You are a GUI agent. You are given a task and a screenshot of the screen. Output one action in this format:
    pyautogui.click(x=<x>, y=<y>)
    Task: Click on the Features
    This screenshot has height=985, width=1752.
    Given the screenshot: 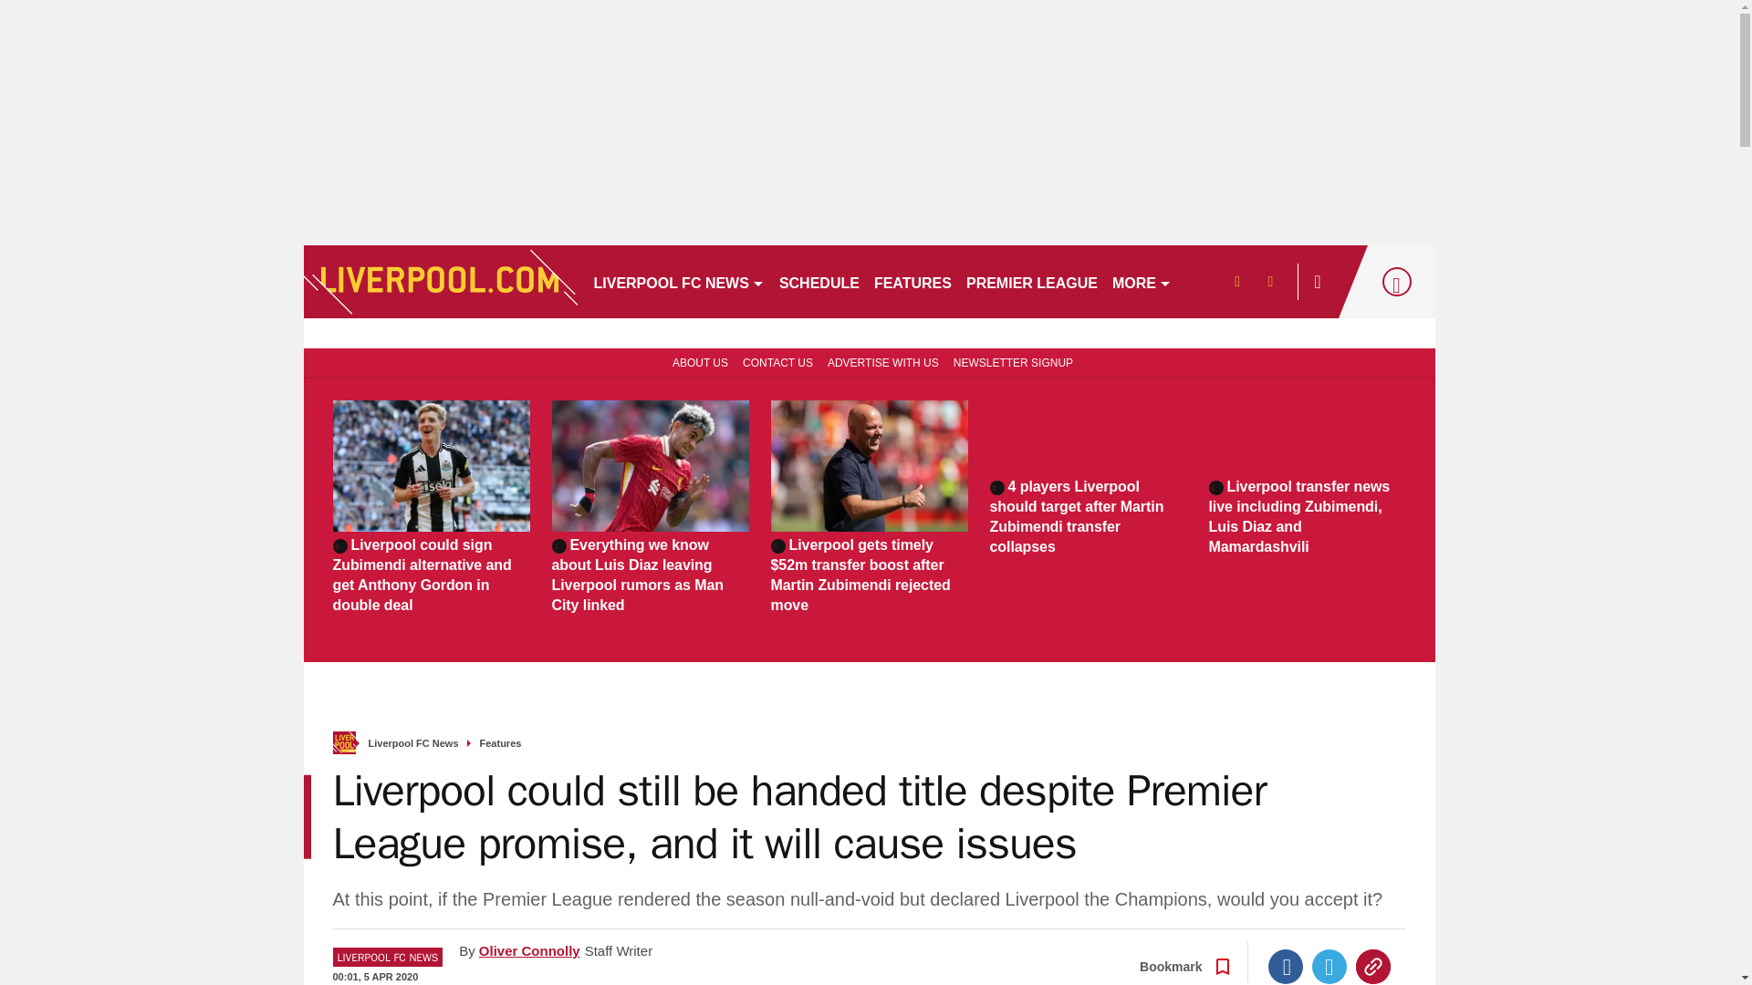 What is the action you would take?
    pyautogui.click(x=501, y=743)
    